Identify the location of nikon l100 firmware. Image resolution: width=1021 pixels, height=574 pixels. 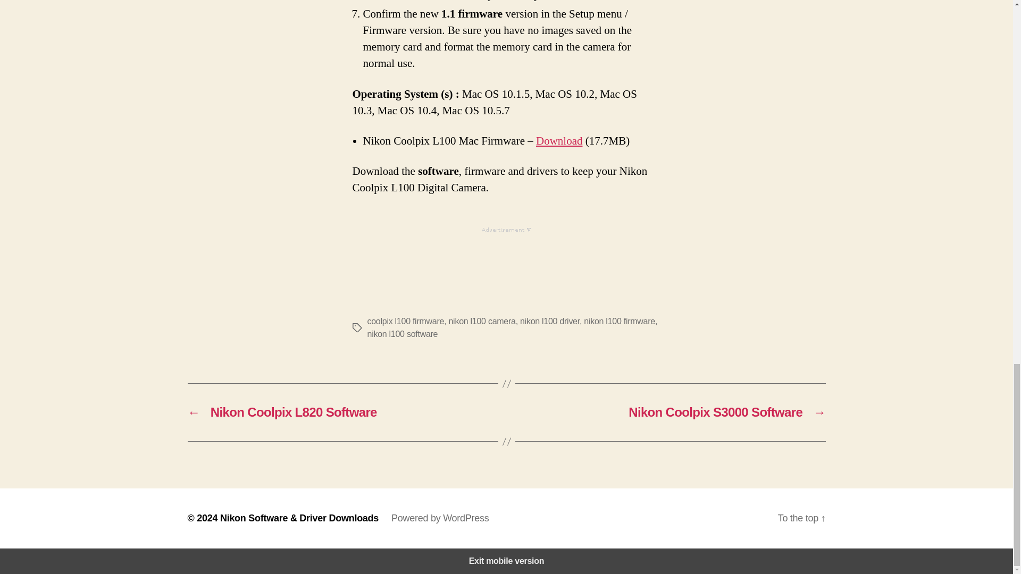
(620, 321).